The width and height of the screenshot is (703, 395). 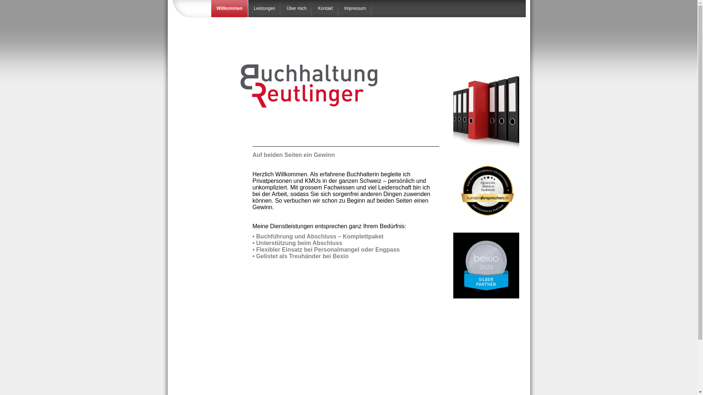 What do you see at coordinates (230, 9) in the screenshot?
I see `Willkommen` at bounding box center [230, 9].